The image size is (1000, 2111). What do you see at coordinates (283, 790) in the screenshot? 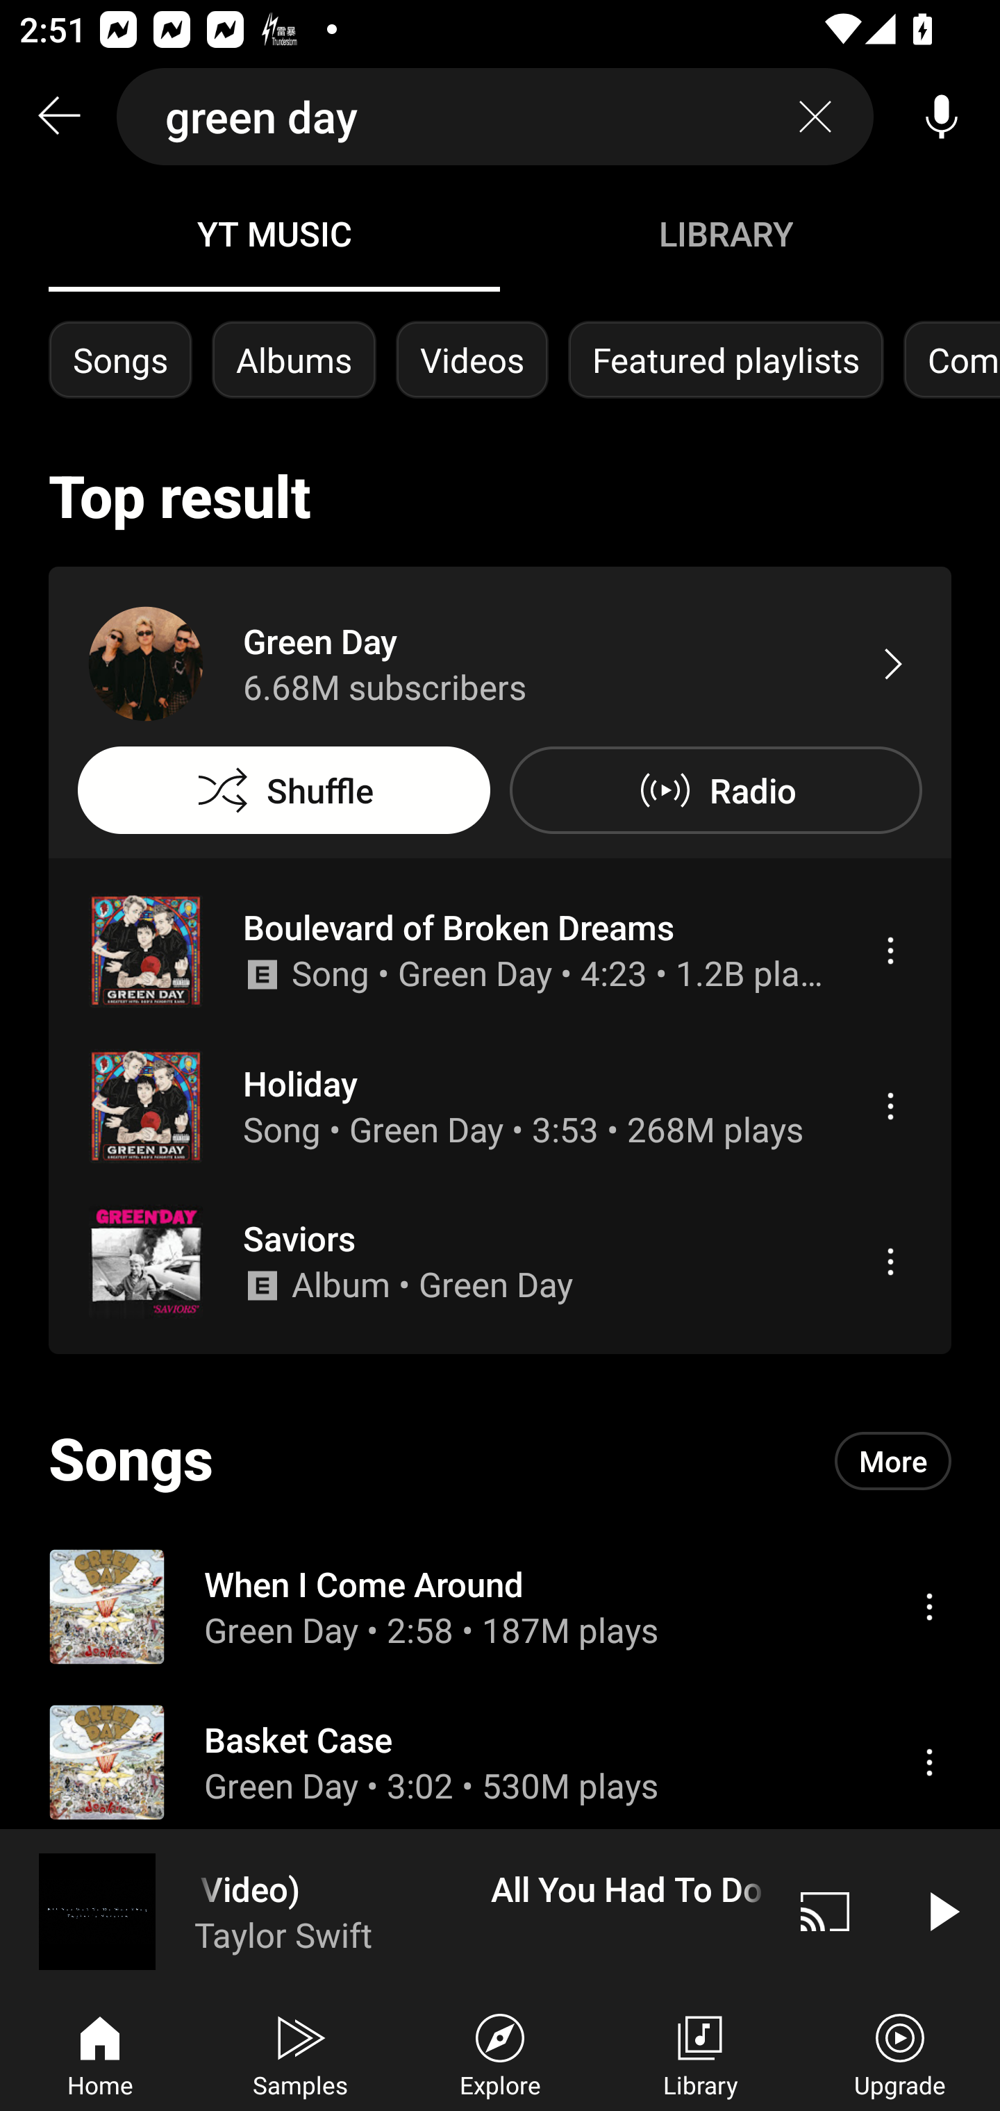
I see `Shuffle` at bounding box center [283, 790].